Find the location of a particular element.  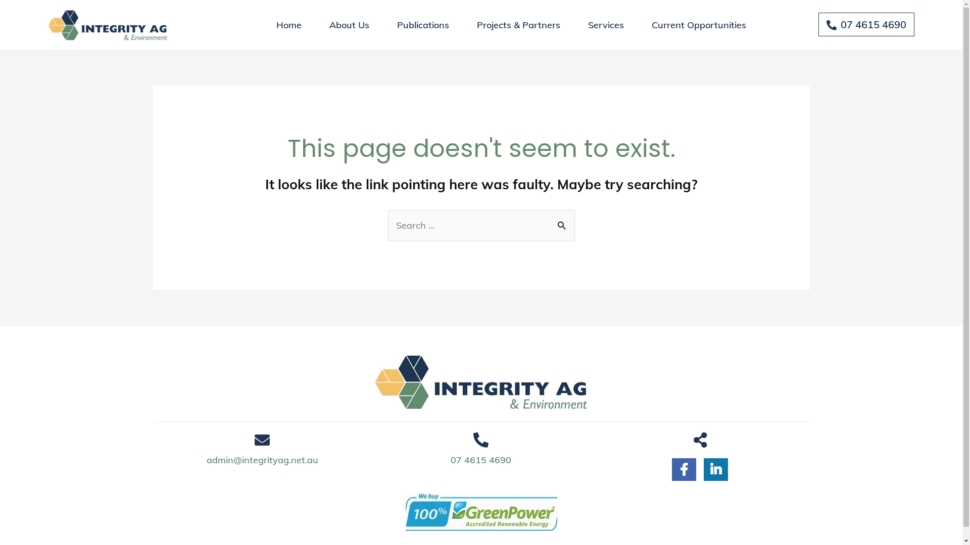

Green power is located at coordinates (481, 512).